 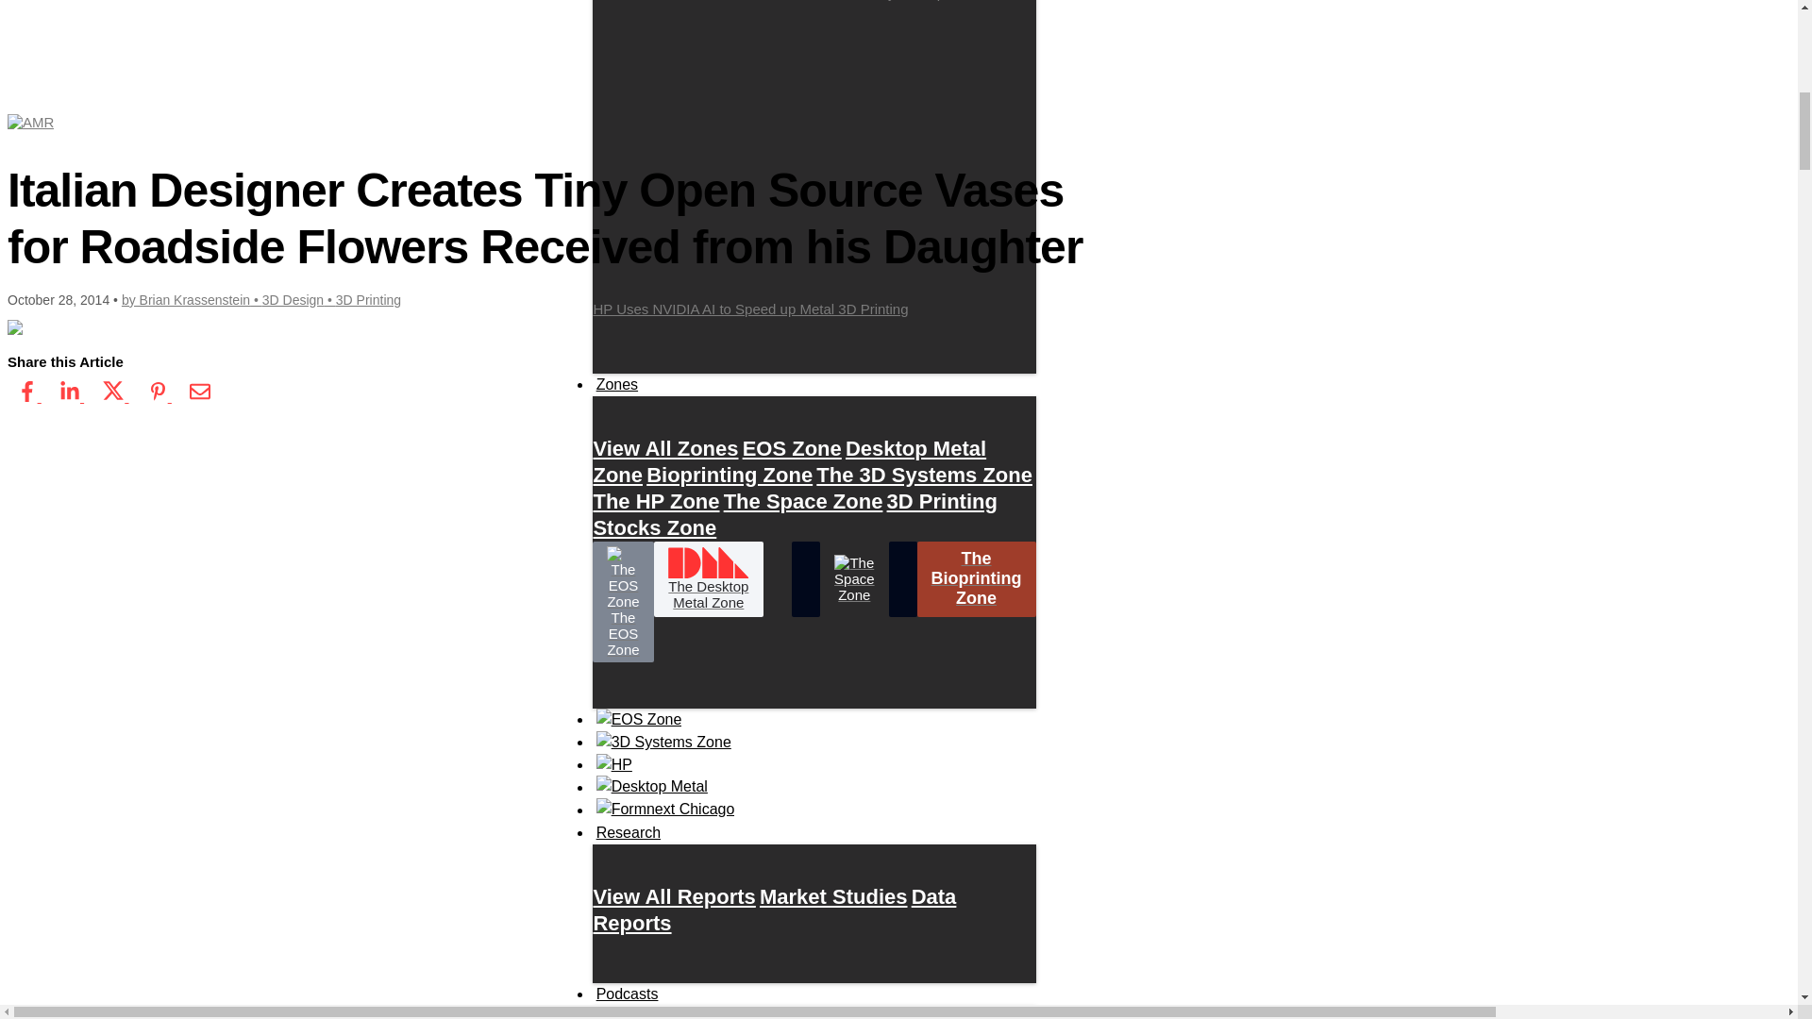 I want to click on The Space Zone, so click(x=803, y=500).